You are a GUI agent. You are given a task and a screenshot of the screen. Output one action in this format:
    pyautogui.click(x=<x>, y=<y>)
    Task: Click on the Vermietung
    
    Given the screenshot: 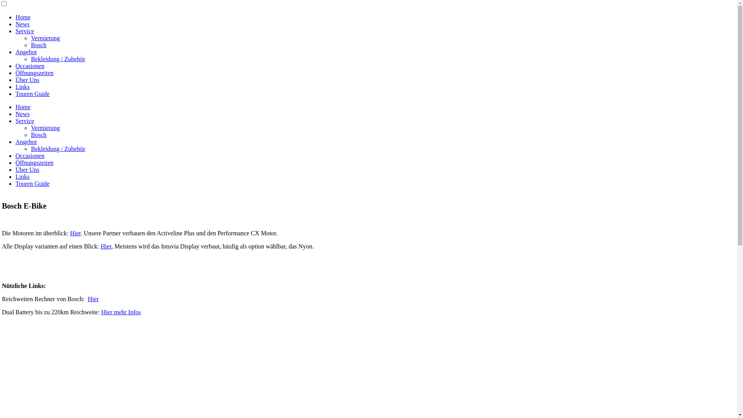 What is the action you would take?
    pyautogui.click(x=46, y=38)
    